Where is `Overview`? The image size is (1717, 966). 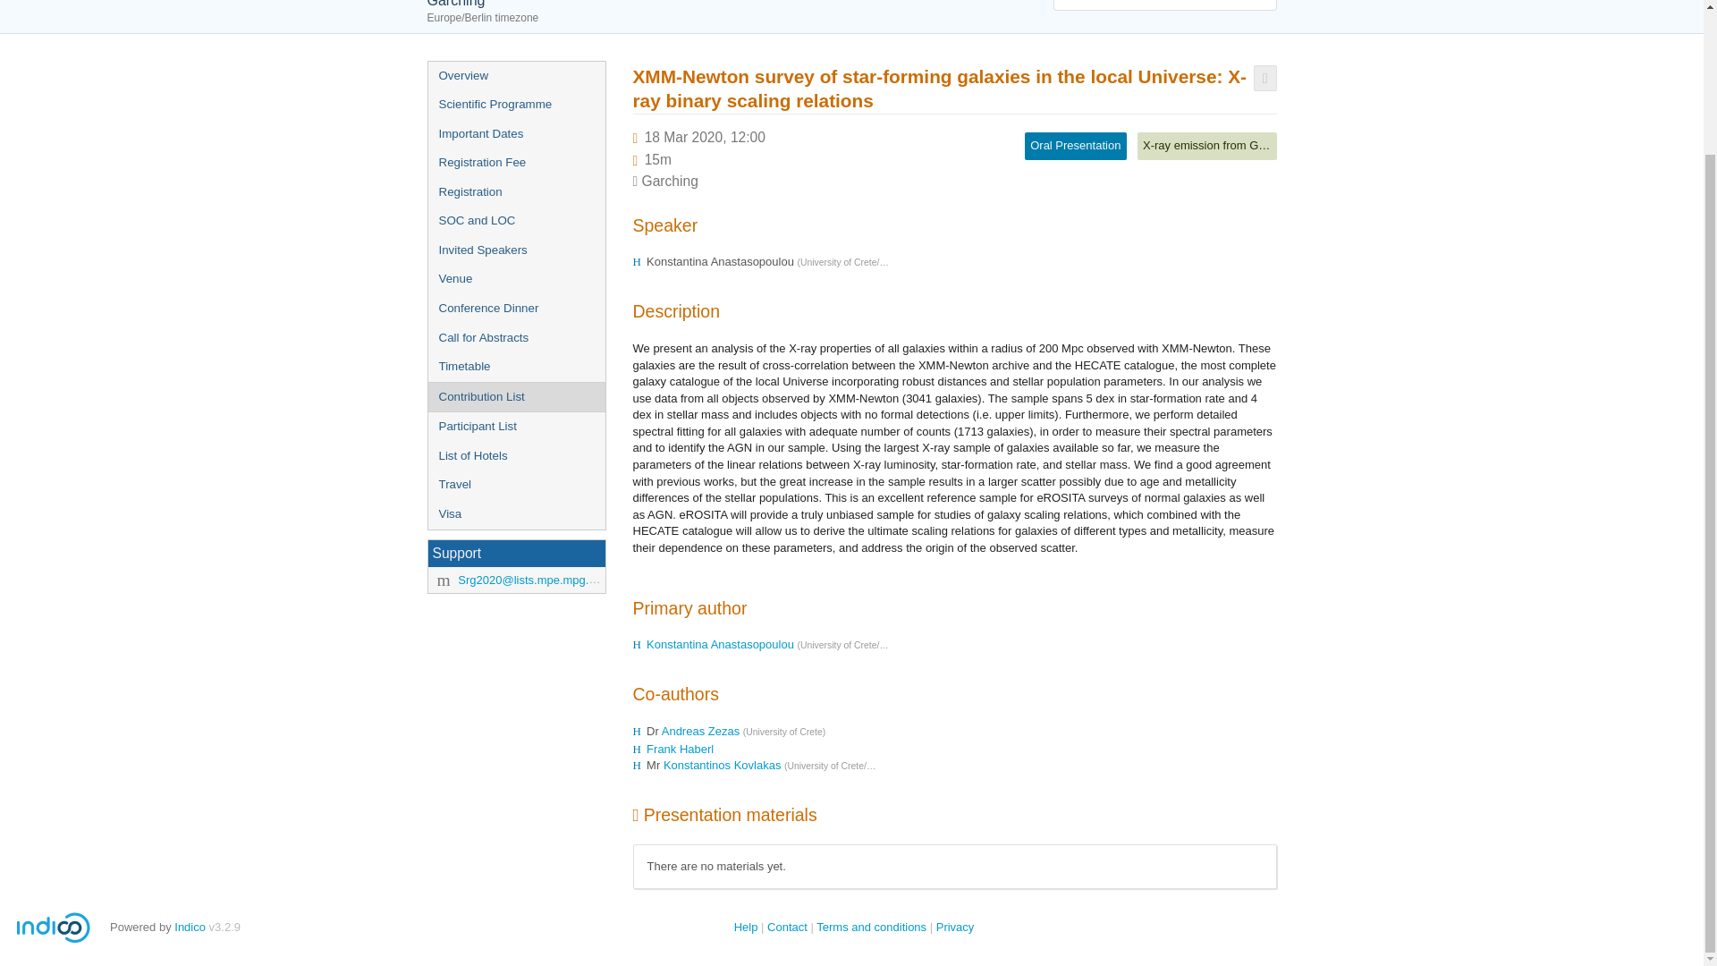 Overview is located at coordinates (515, 76).